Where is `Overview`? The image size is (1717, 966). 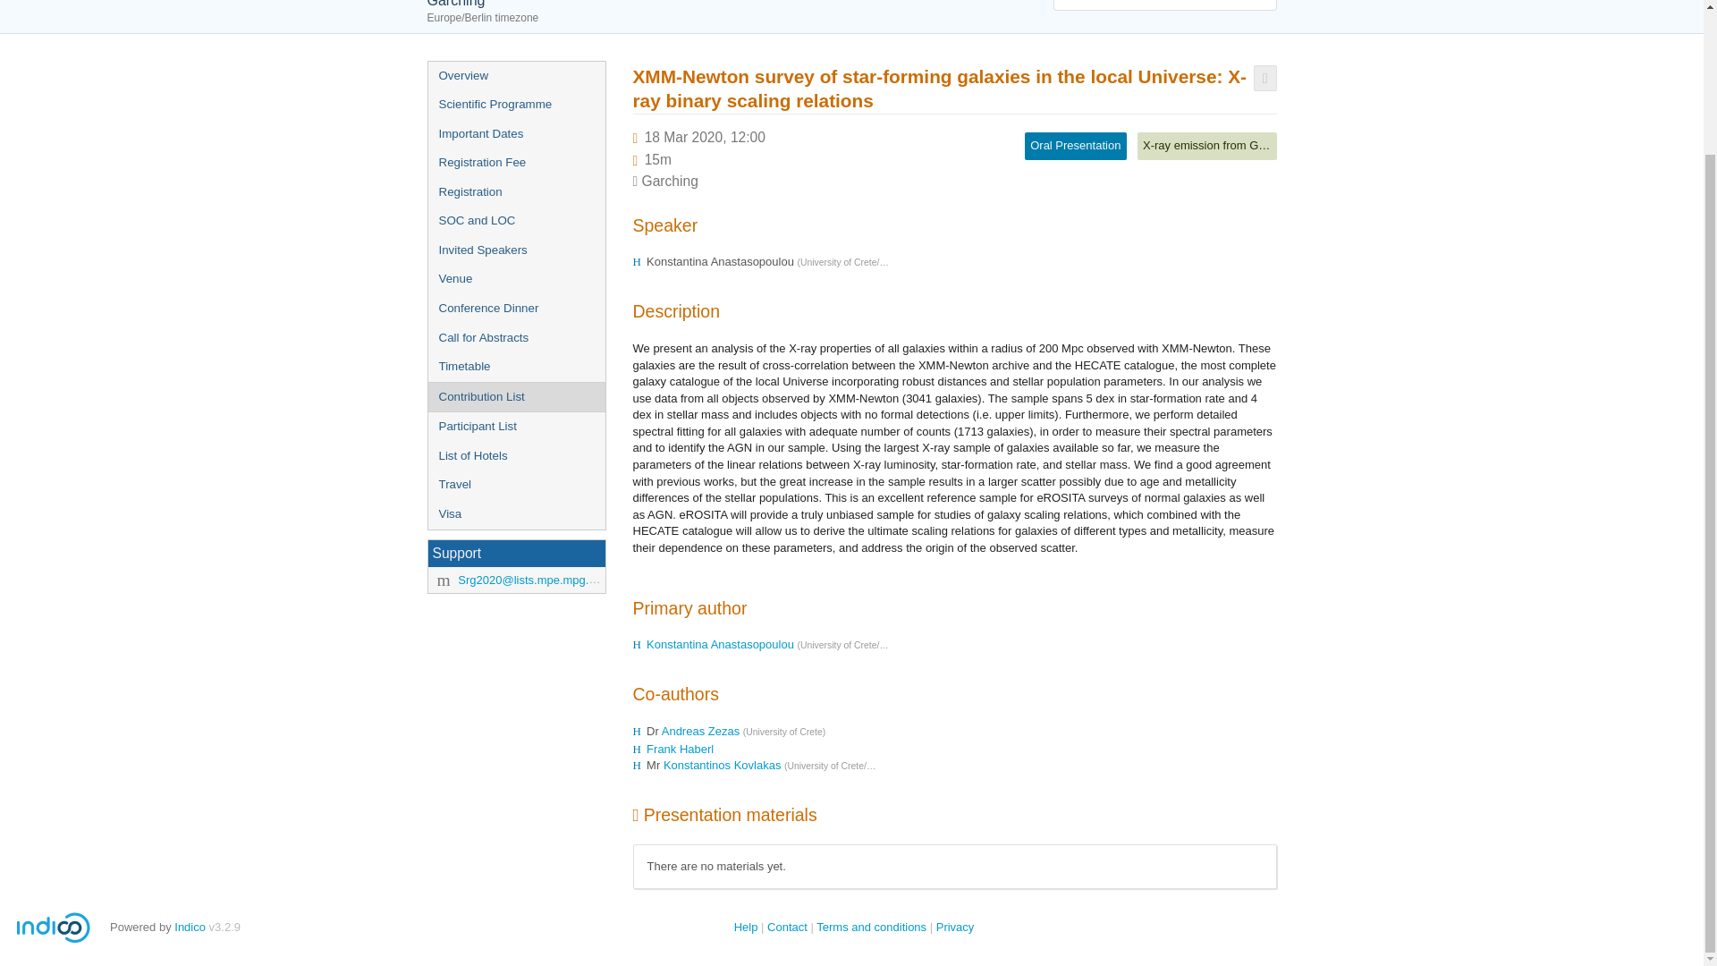 Overview is located at coordinates (515, 76).